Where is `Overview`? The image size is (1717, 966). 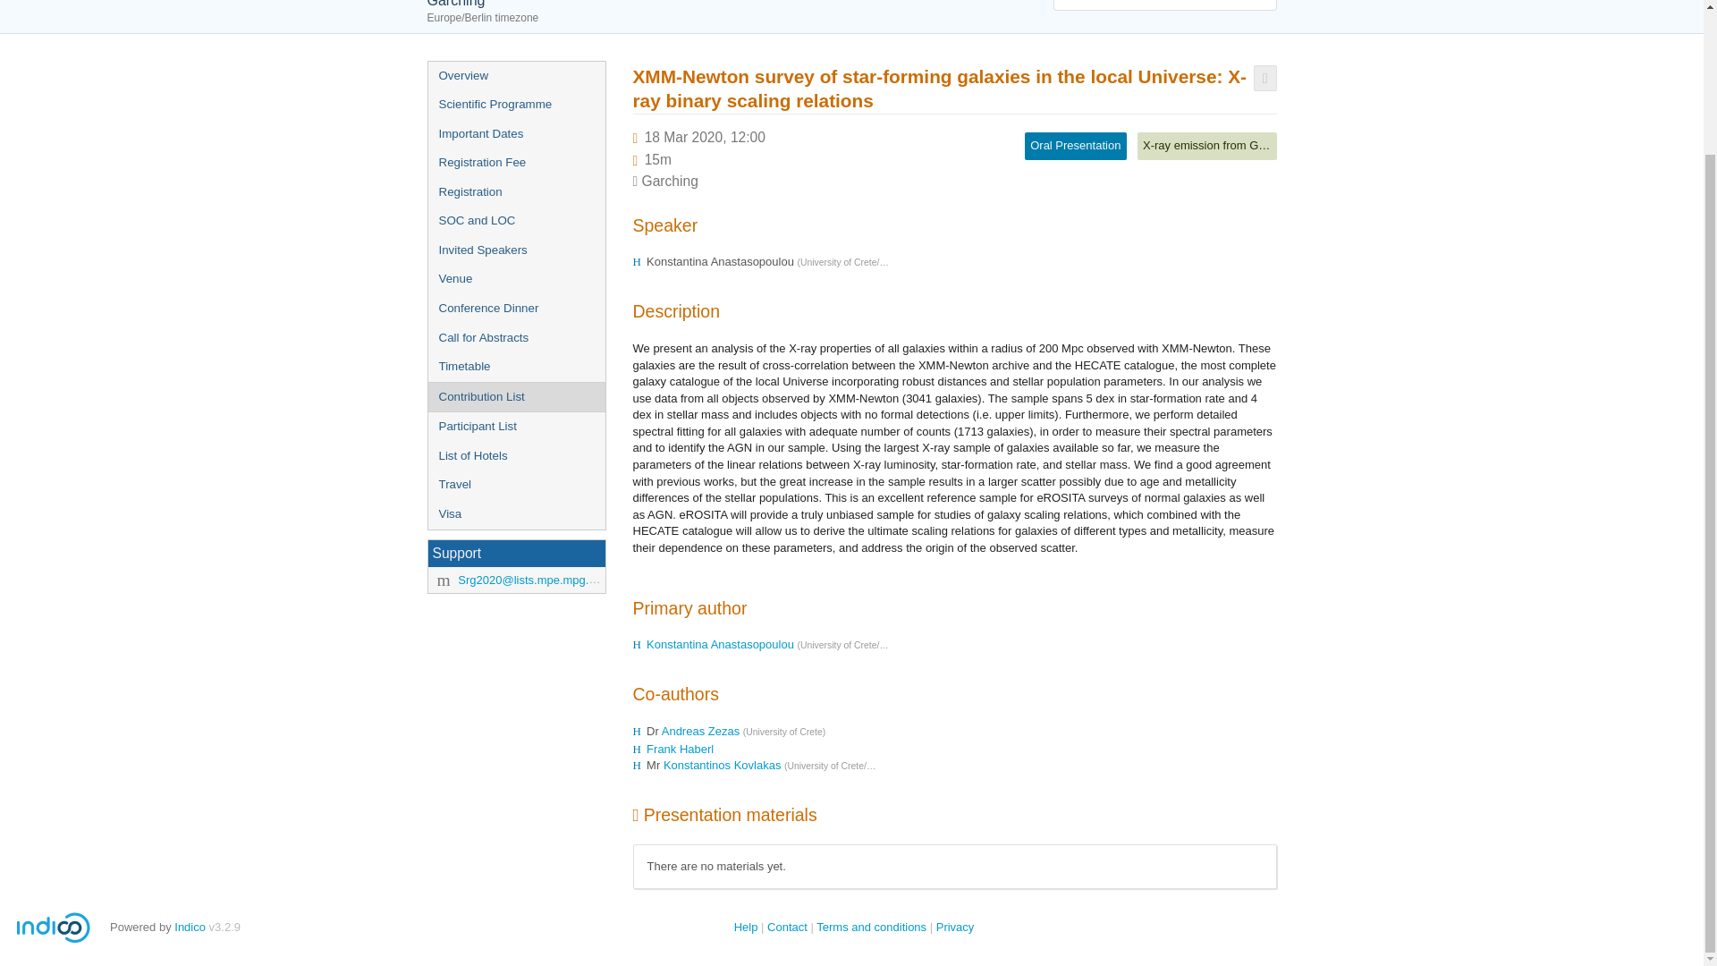 Overview is located at coordinates (515, 76).